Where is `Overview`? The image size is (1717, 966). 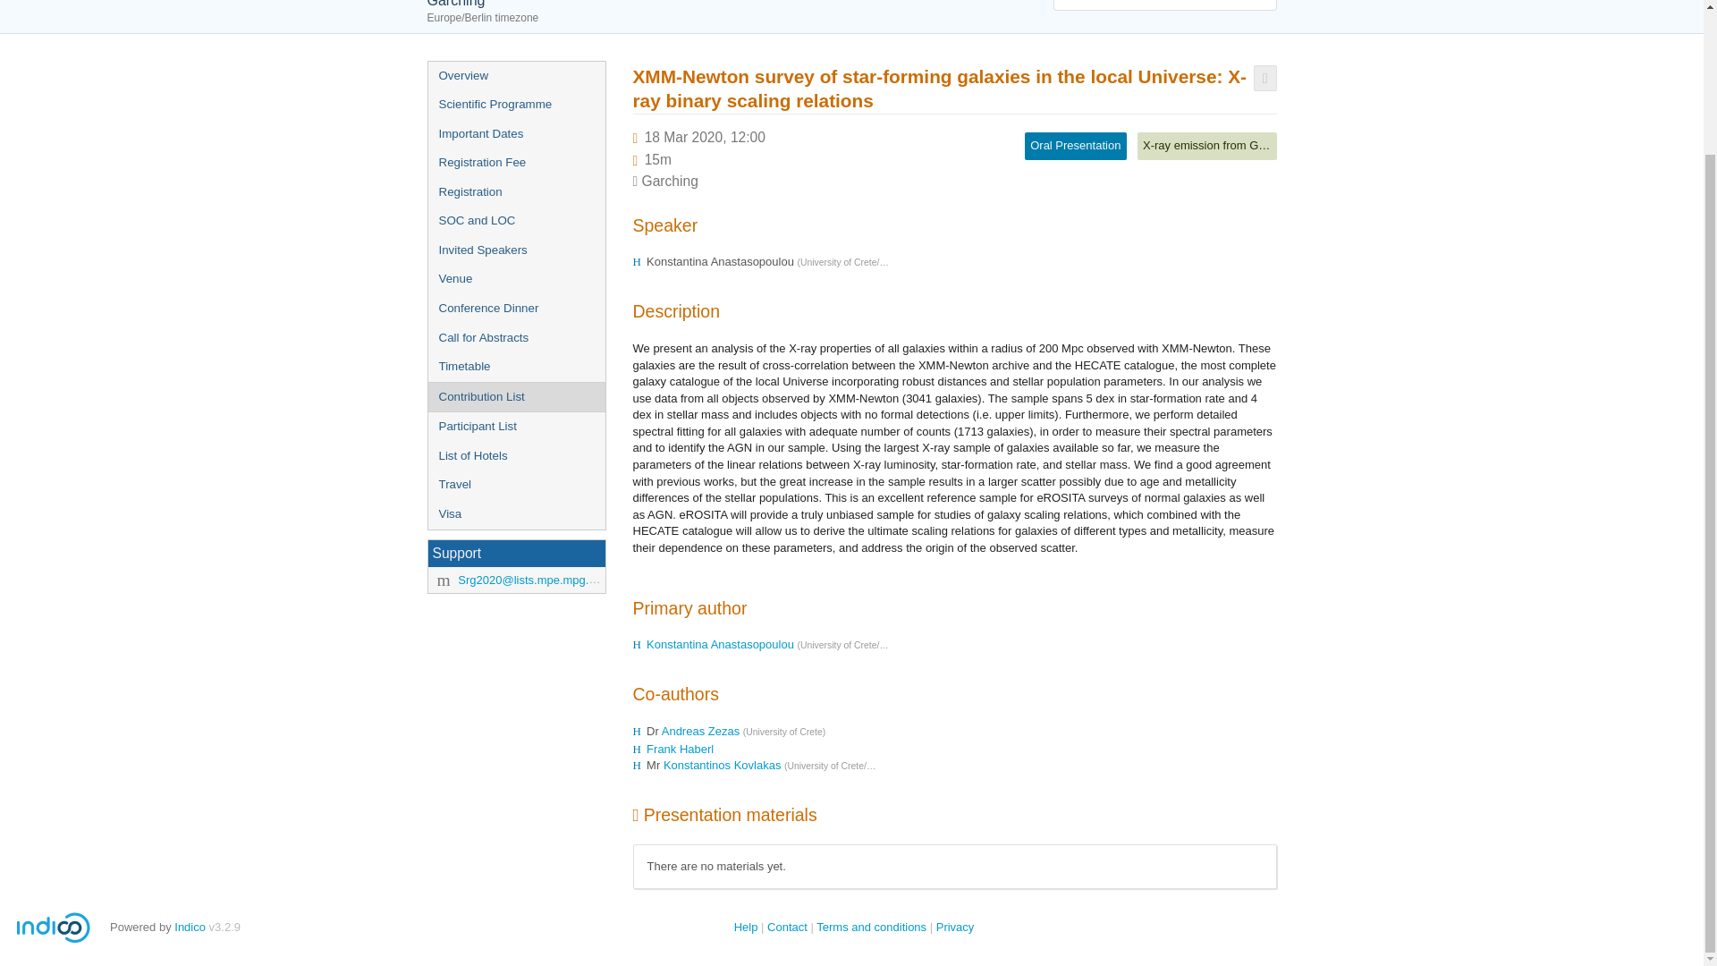 Overview is located at coordinates (515, 76).